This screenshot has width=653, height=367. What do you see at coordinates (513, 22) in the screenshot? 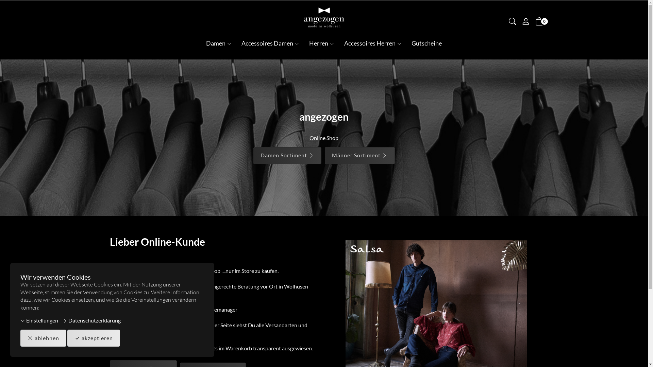
I see `Suche` at bounding box center [513, 22].